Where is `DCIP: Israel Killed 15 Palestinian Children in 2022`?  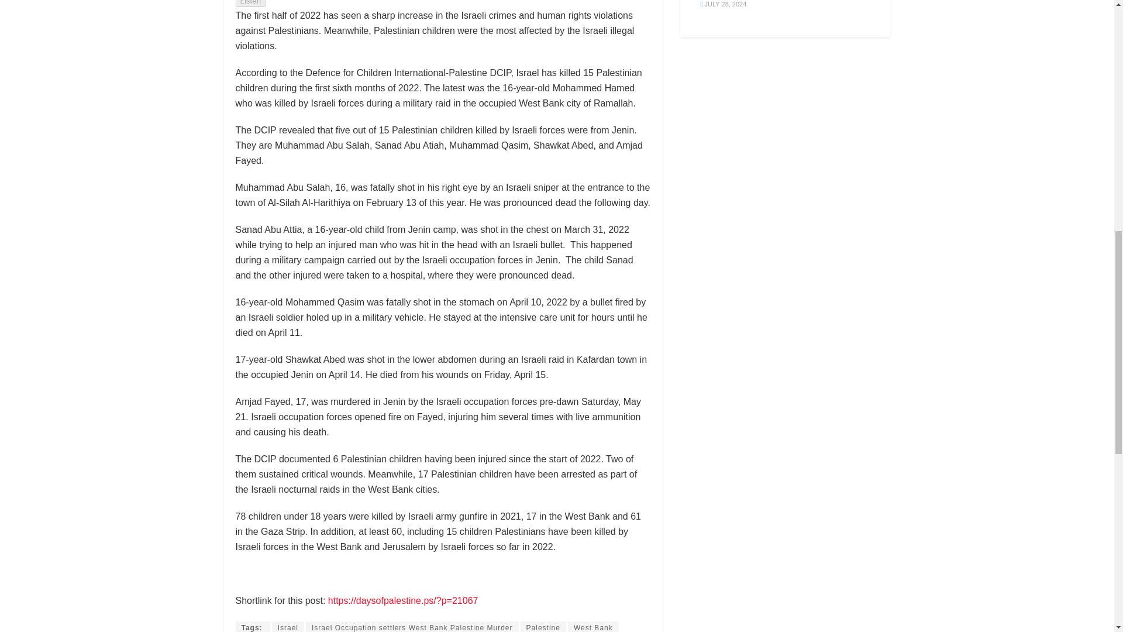
DCIP: Israel Killed 15 Palestinian Children in 2022 is located at coordinates (402, 600).